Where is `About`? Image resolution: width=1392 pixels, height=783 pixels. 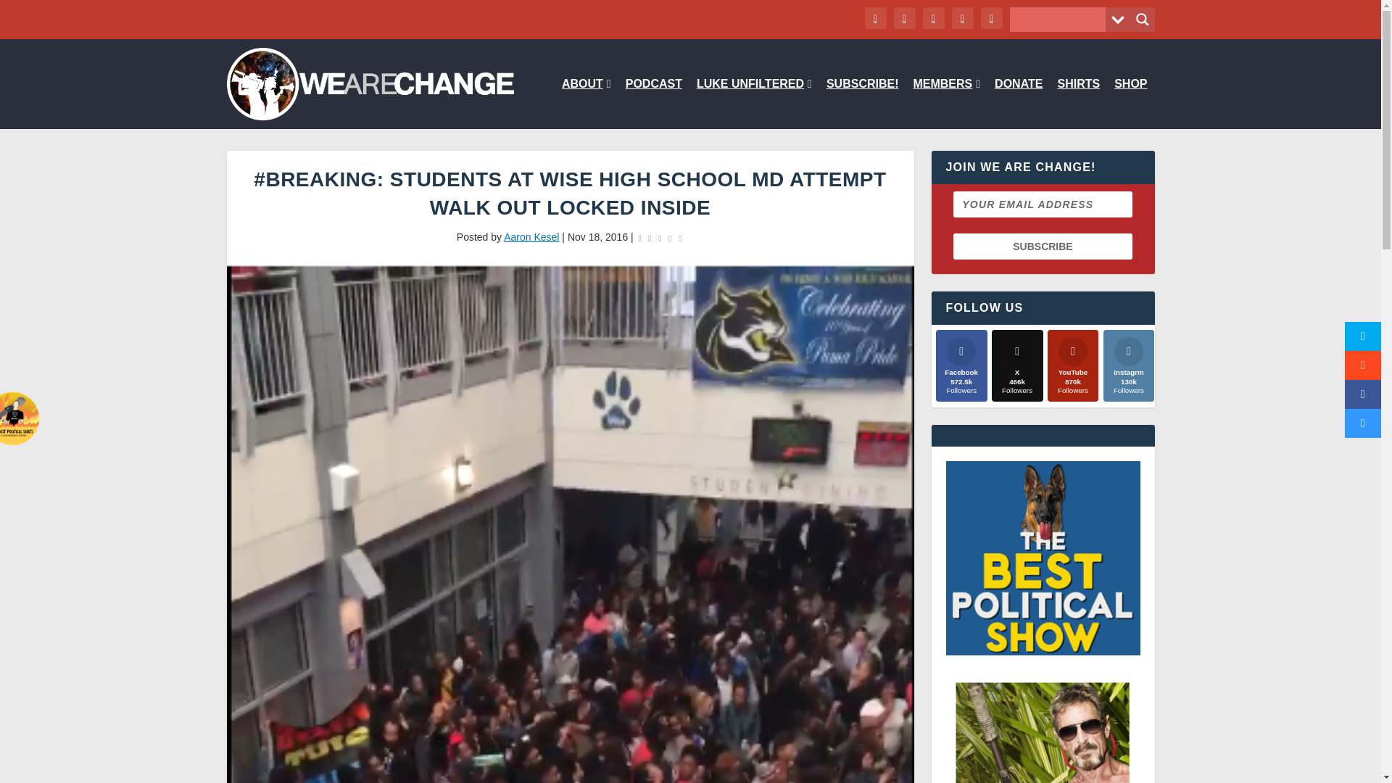
About is located at coordinates (586, 104).